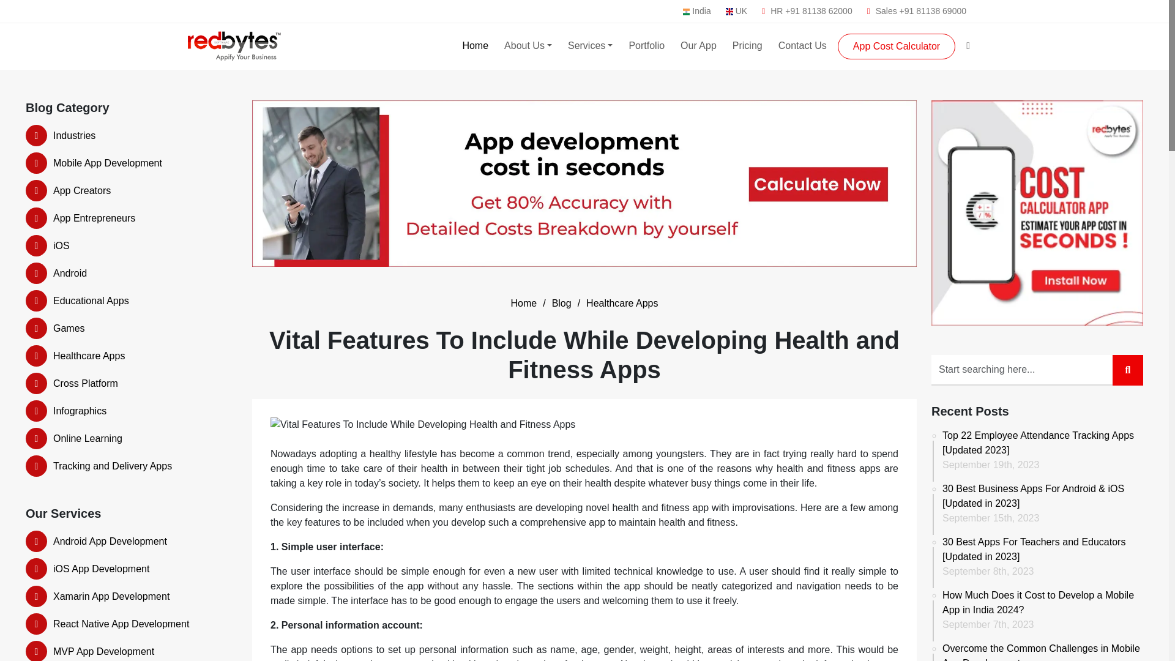 Image resolution: width=1175 pixels, height=661 pixels. Describe the element at coordinates (475, 46) in the screenshot. I see `Home` at that location.